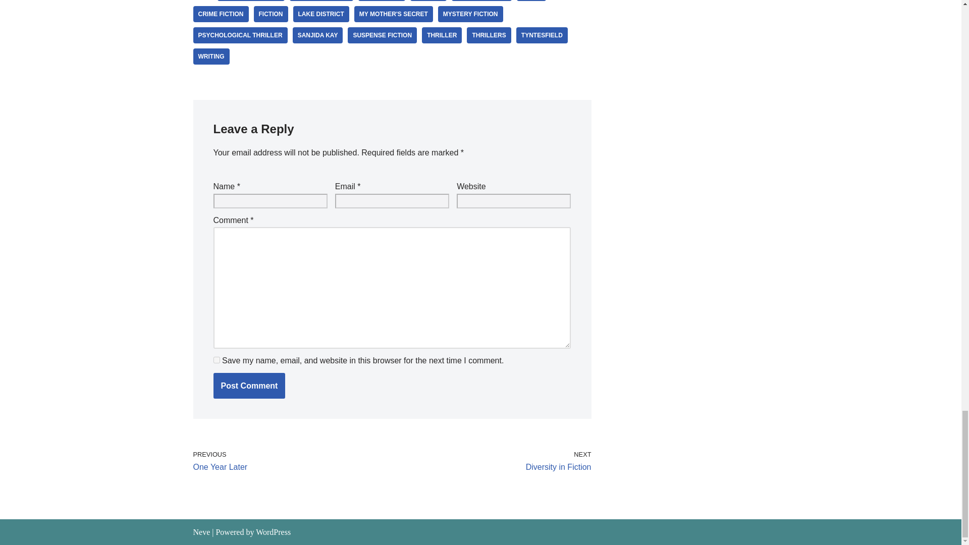  I want to click on Atlantic Books, so click(321, 1).